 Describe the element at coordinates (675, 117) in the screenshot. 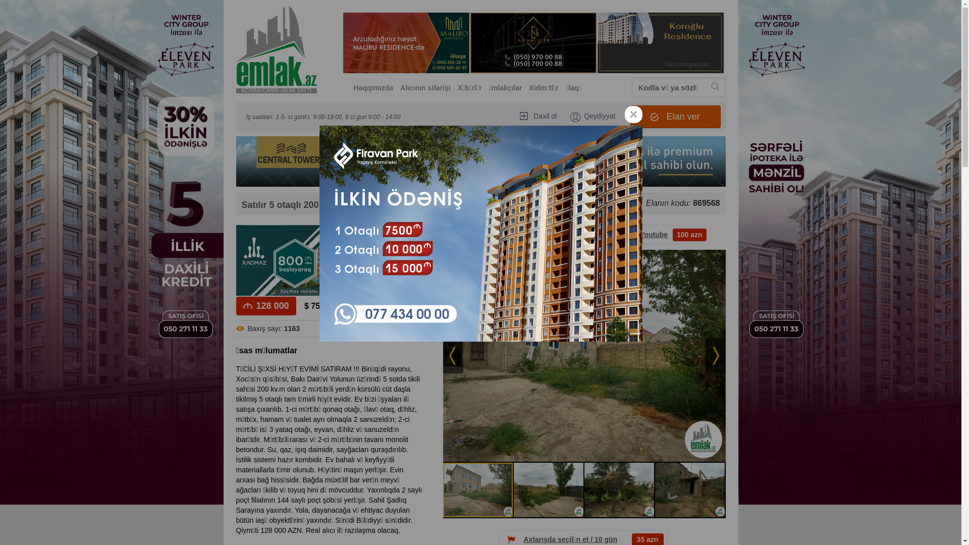

I see `Elan ver` at that location.